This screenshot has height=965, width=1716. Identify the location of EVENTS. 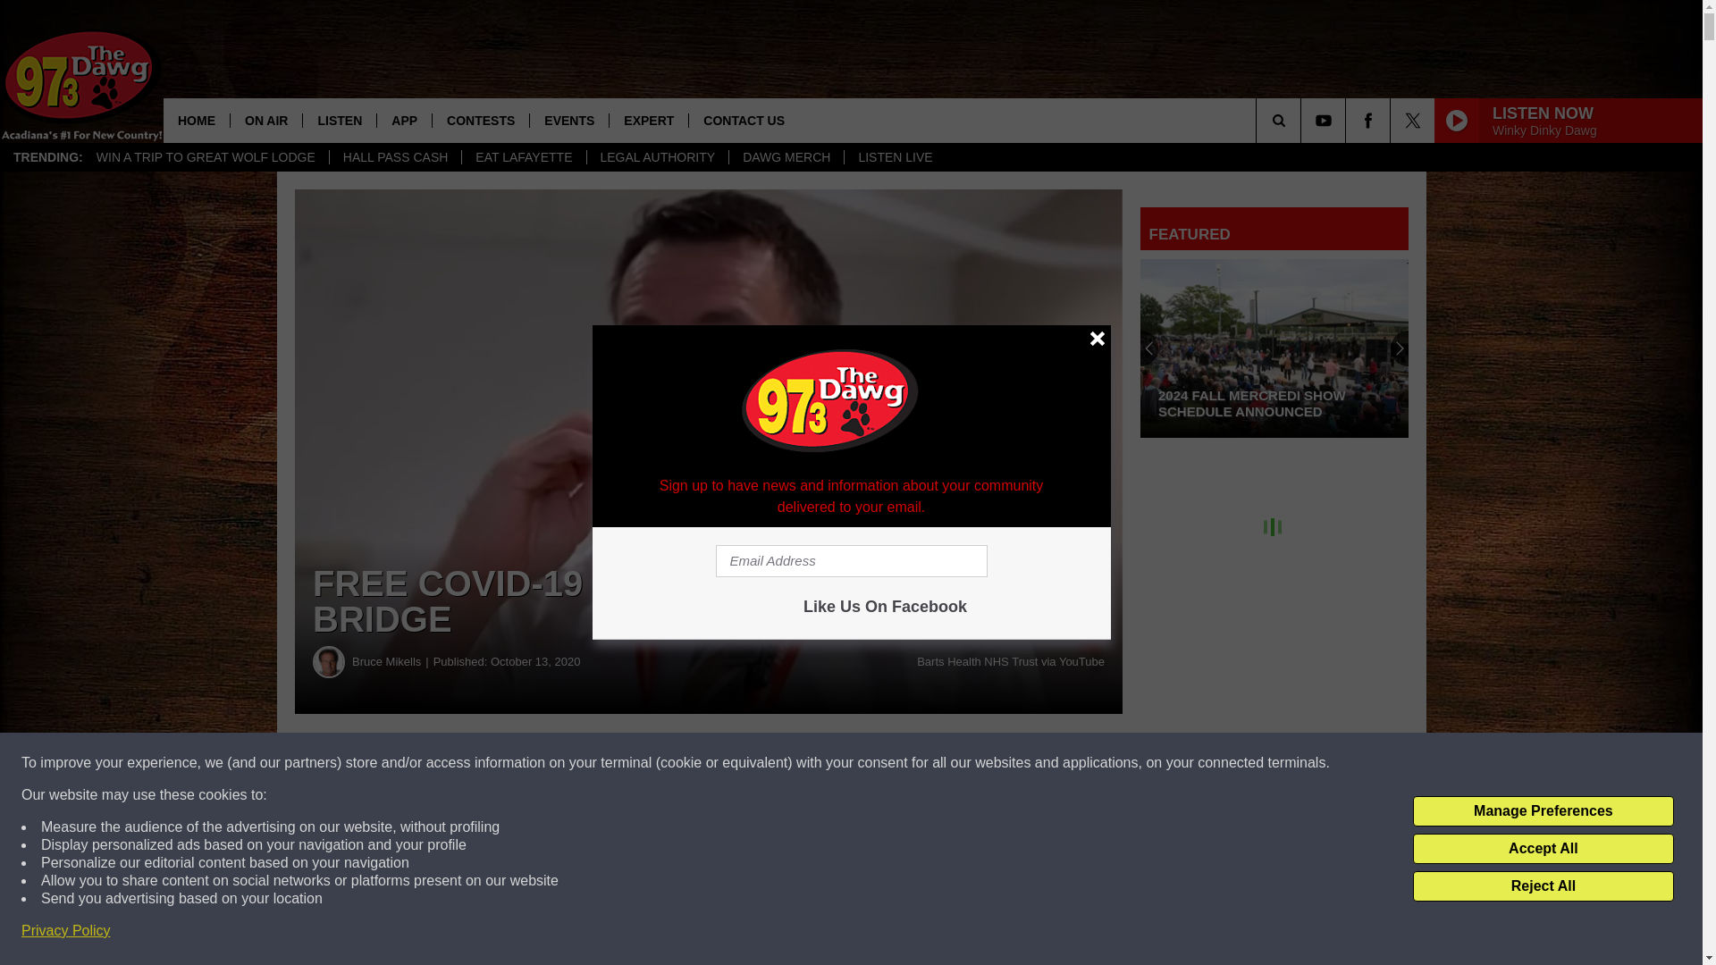
(568, 120).